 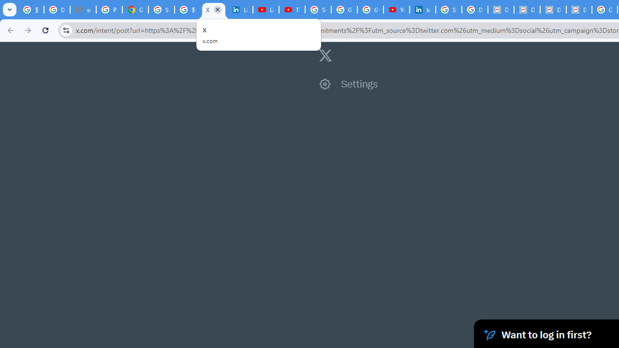 What do you see at coordinates (83, 10) in the screenshot?
I see `support.google.com - Network error` at bounding box center [83, 10].